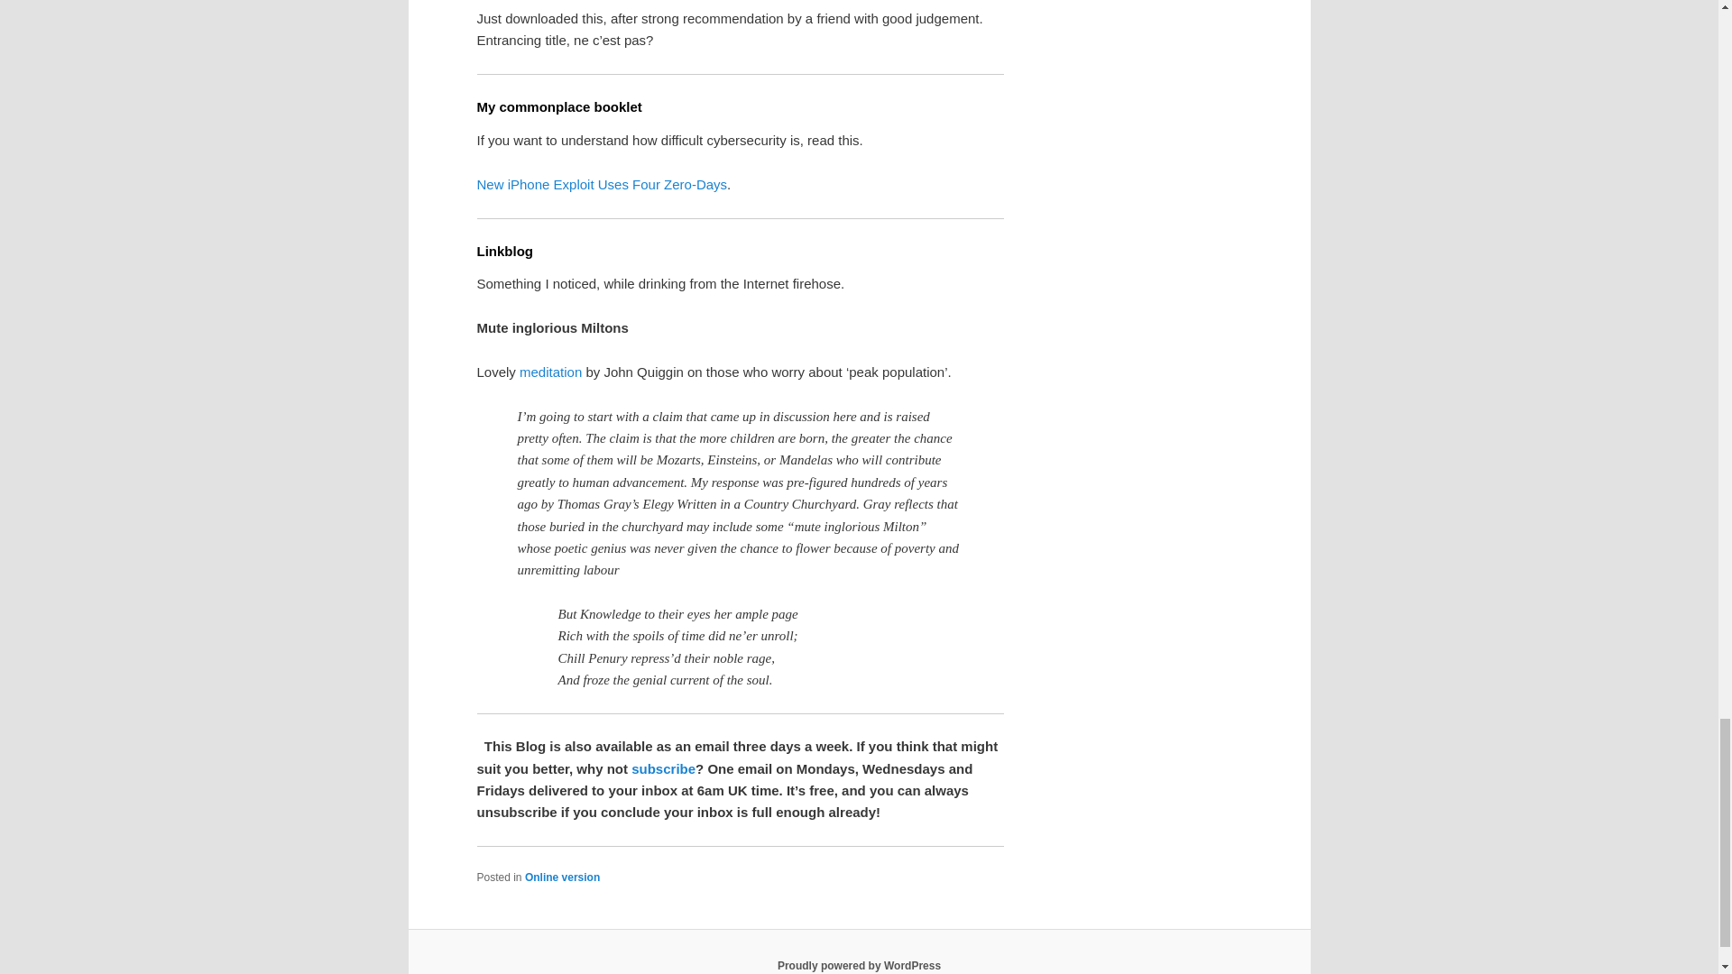 Image resolution: width=1732 pixels, height=974 pixels. I want to click on New iPhone Exploit Uses Four Zero-Days, so click(602, 184).